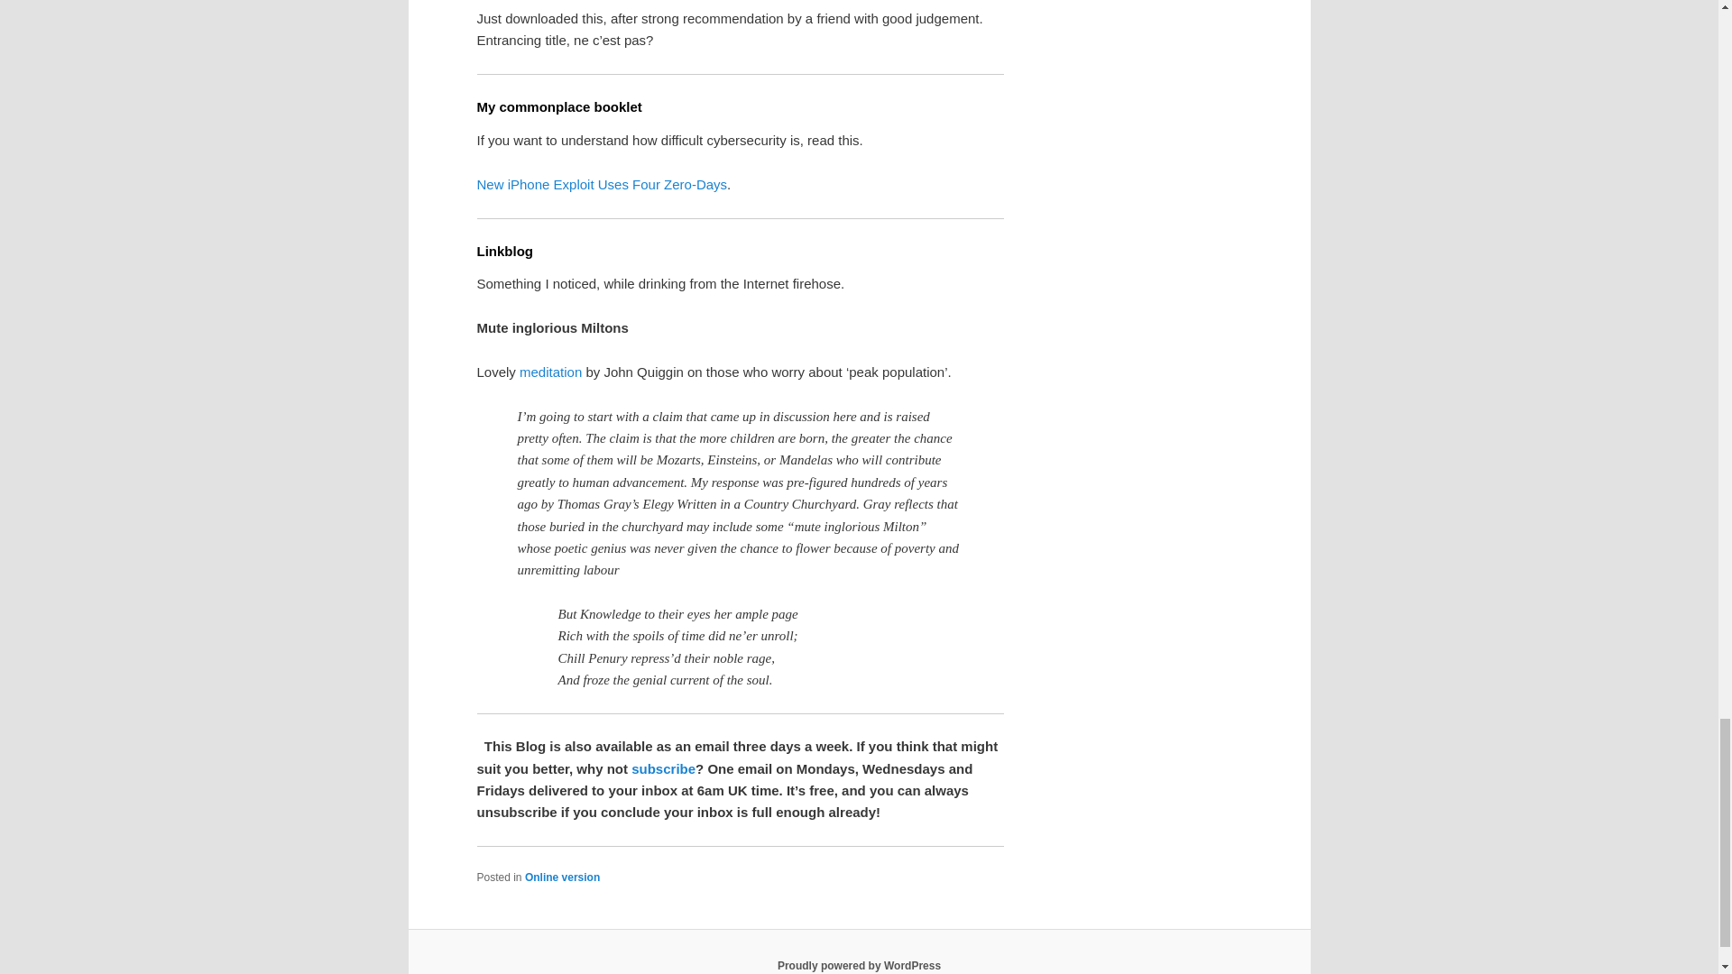 Image resolution: width=1732 pixels, height=974 pixels. I want to click on New iPhone Exploit Uses Four Zero-Days, so click(602, 184).